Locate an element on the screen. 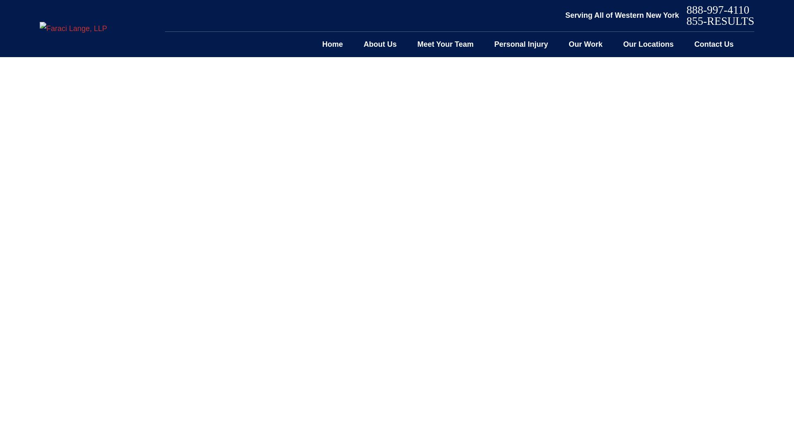 This screenshot has width=794, height=447. 888-997-4110 is located at coordinates (720, 10).